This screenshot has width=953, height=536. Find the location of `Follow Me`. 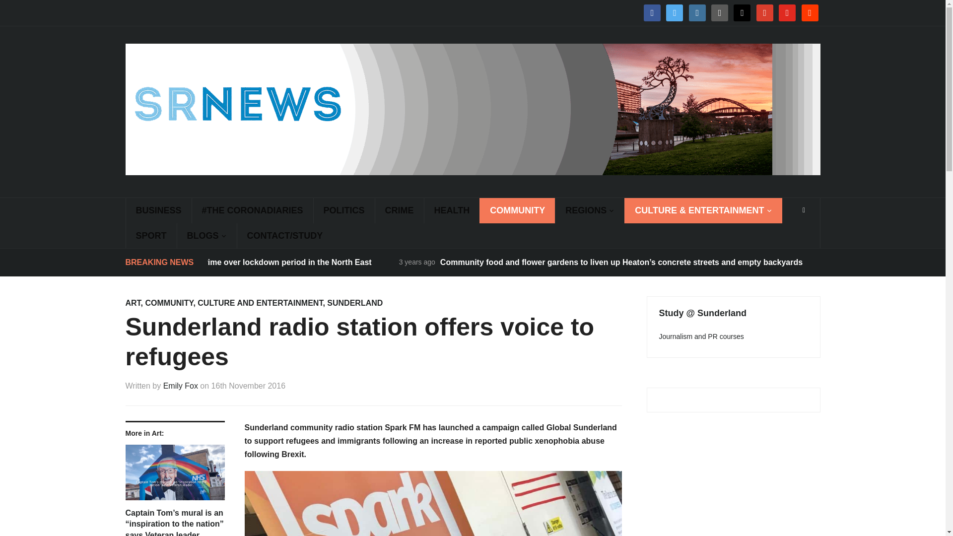

Follow Me is located at coordinates (675, 12).